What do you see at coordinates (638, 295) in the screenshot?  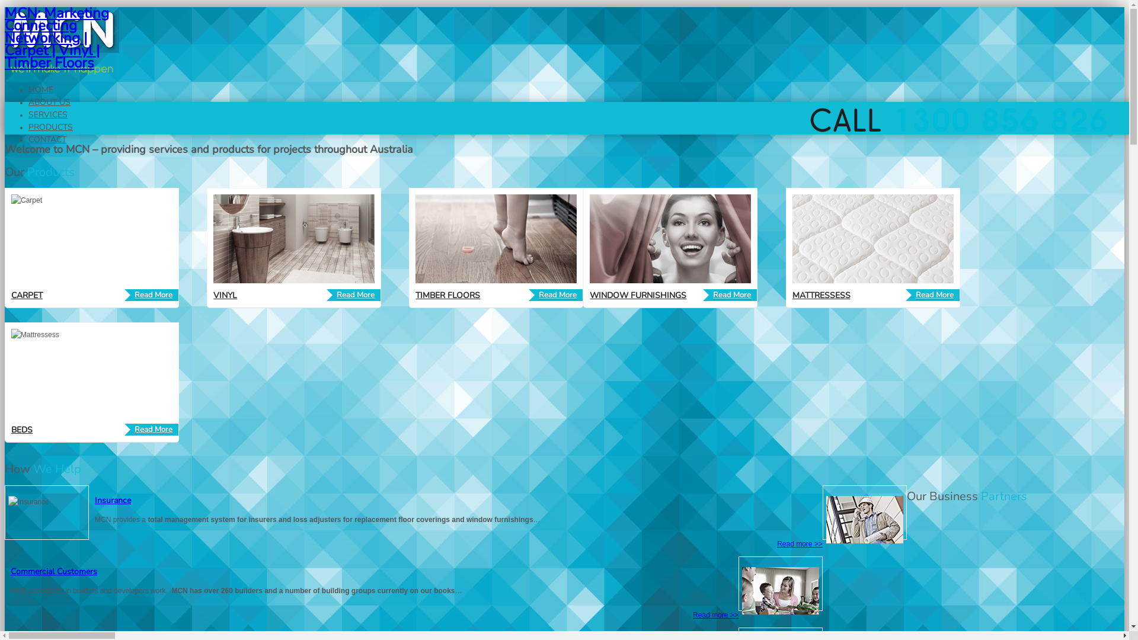 I see `WINDOW FURNISHINGS` at bounding box center [638, 295].